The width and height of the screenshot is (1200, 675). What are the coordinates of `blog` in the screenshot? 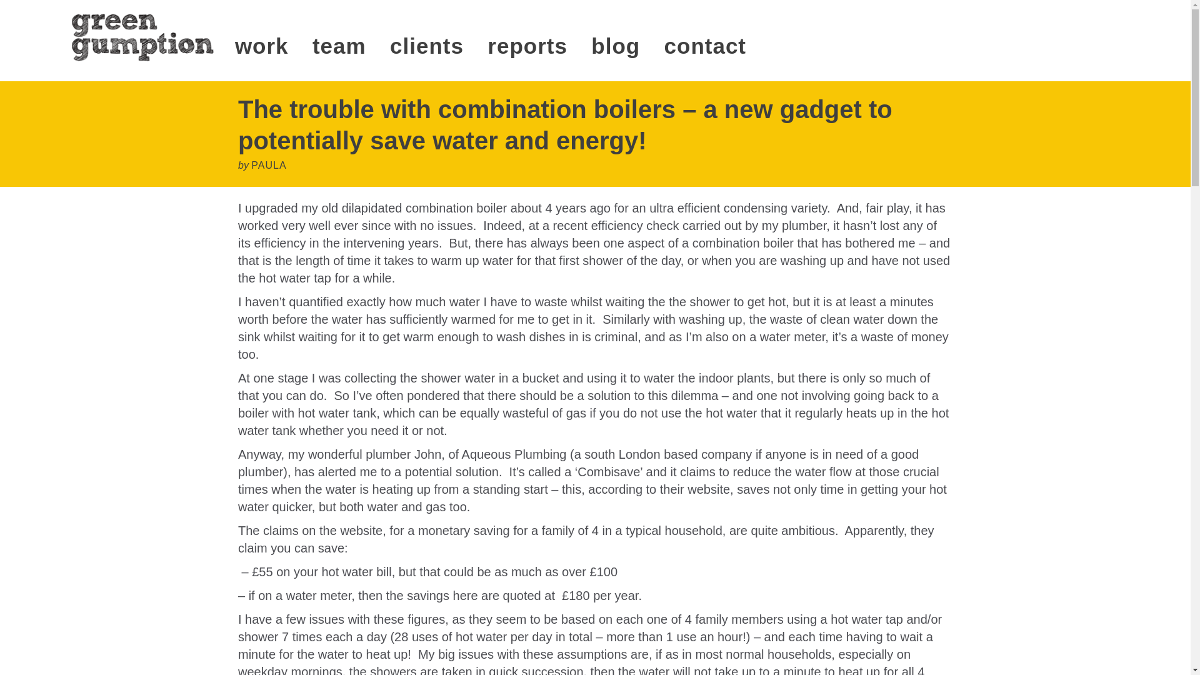 It's located at (615, 46).